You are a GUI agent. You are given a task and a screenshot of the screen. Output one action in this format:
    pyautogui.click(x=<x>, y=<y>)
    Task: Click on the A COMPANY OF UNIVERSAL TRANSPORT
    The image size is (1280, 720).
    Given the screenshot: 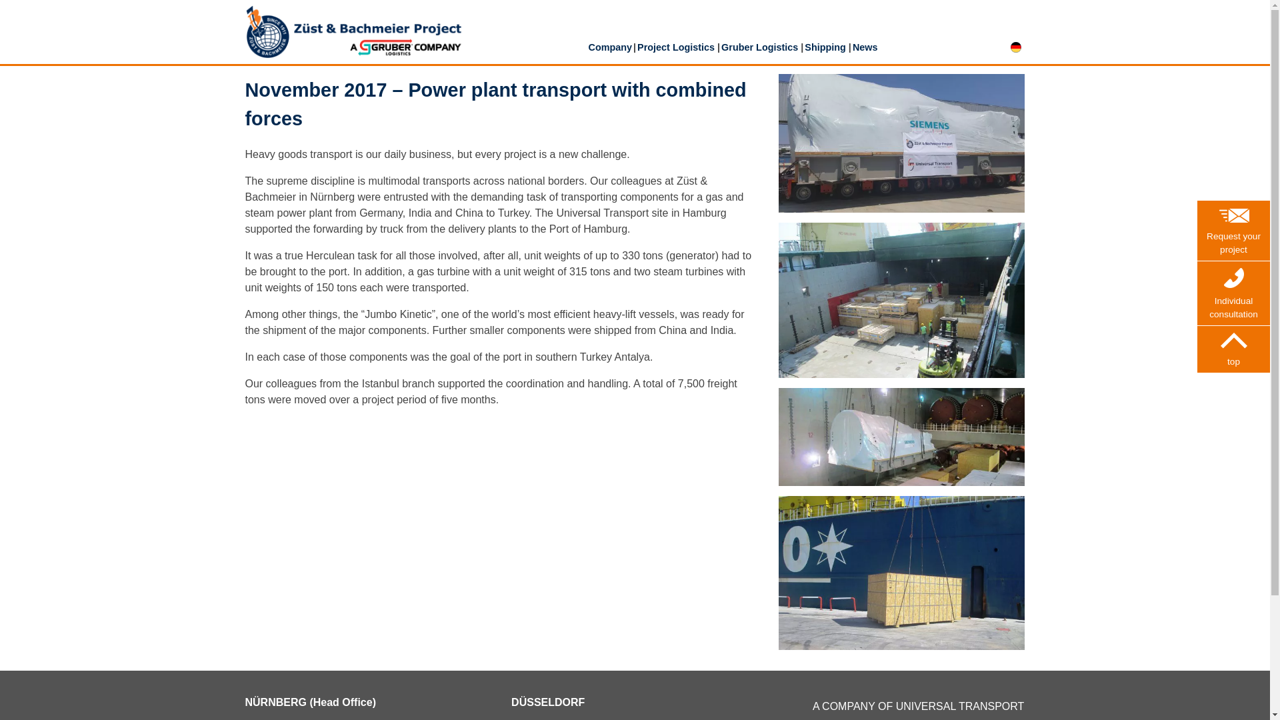 What is the action you would take?
    pyautogui.click(x=919, y=706)
    